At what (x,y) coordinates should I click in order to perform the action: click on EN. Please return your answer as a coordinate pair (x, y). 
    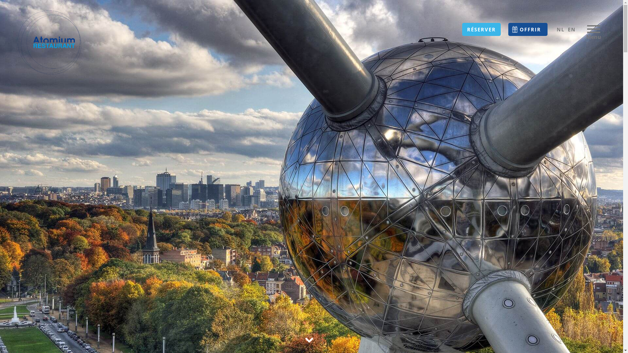
    Looking at the image, I should click on (572, 29).